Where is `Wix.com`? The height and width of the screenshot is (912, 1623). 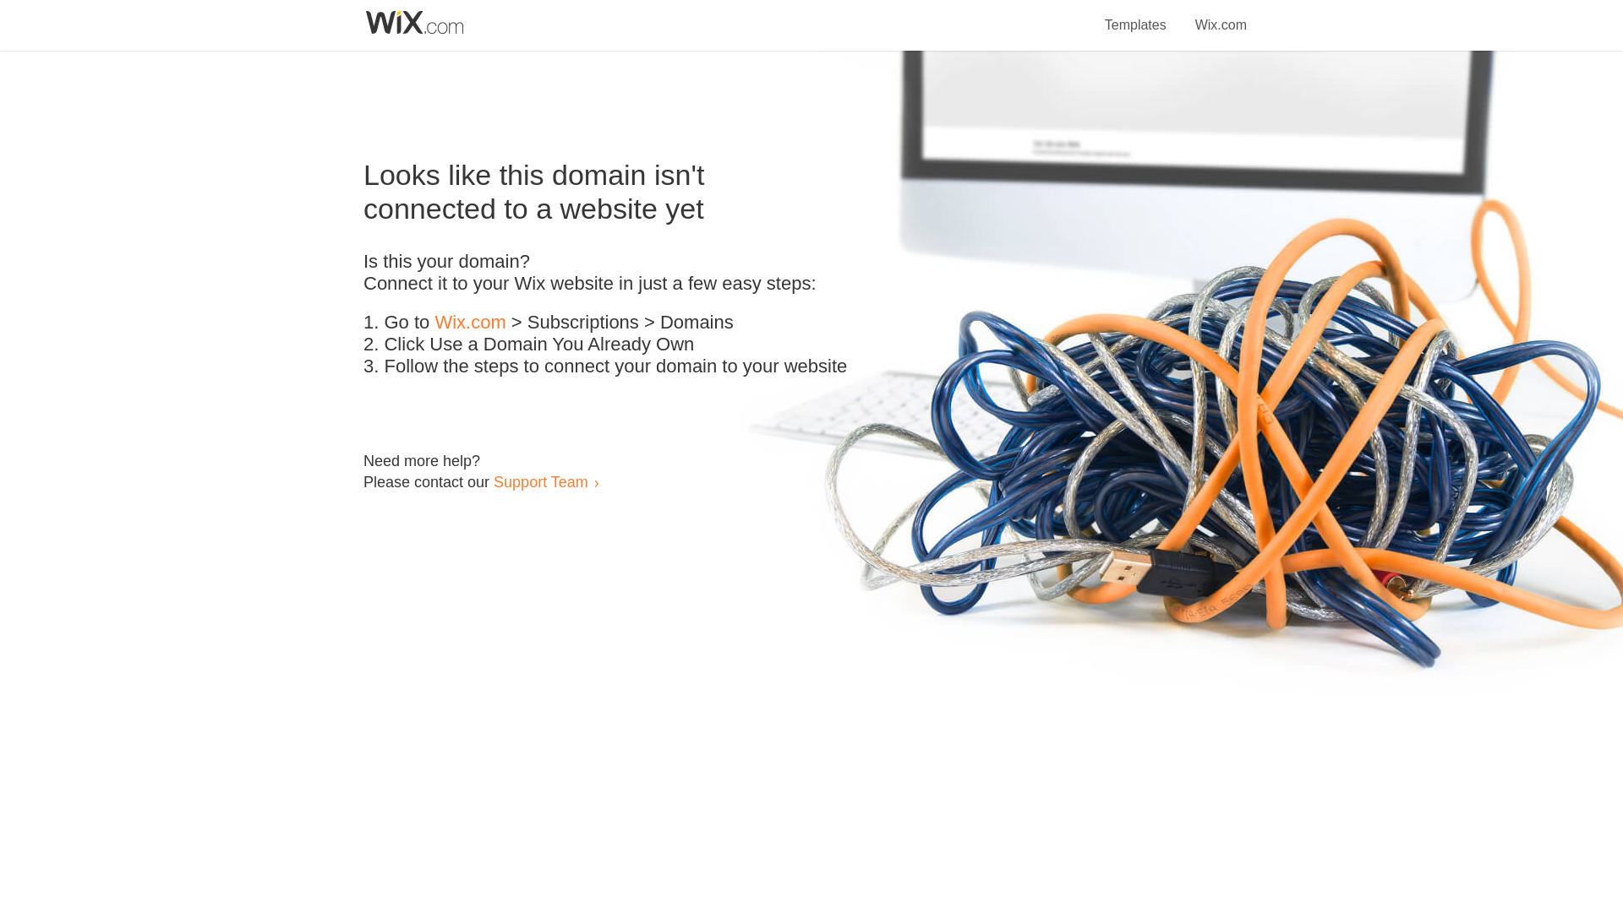
Wix.com is located at coordinates (1221, 15).